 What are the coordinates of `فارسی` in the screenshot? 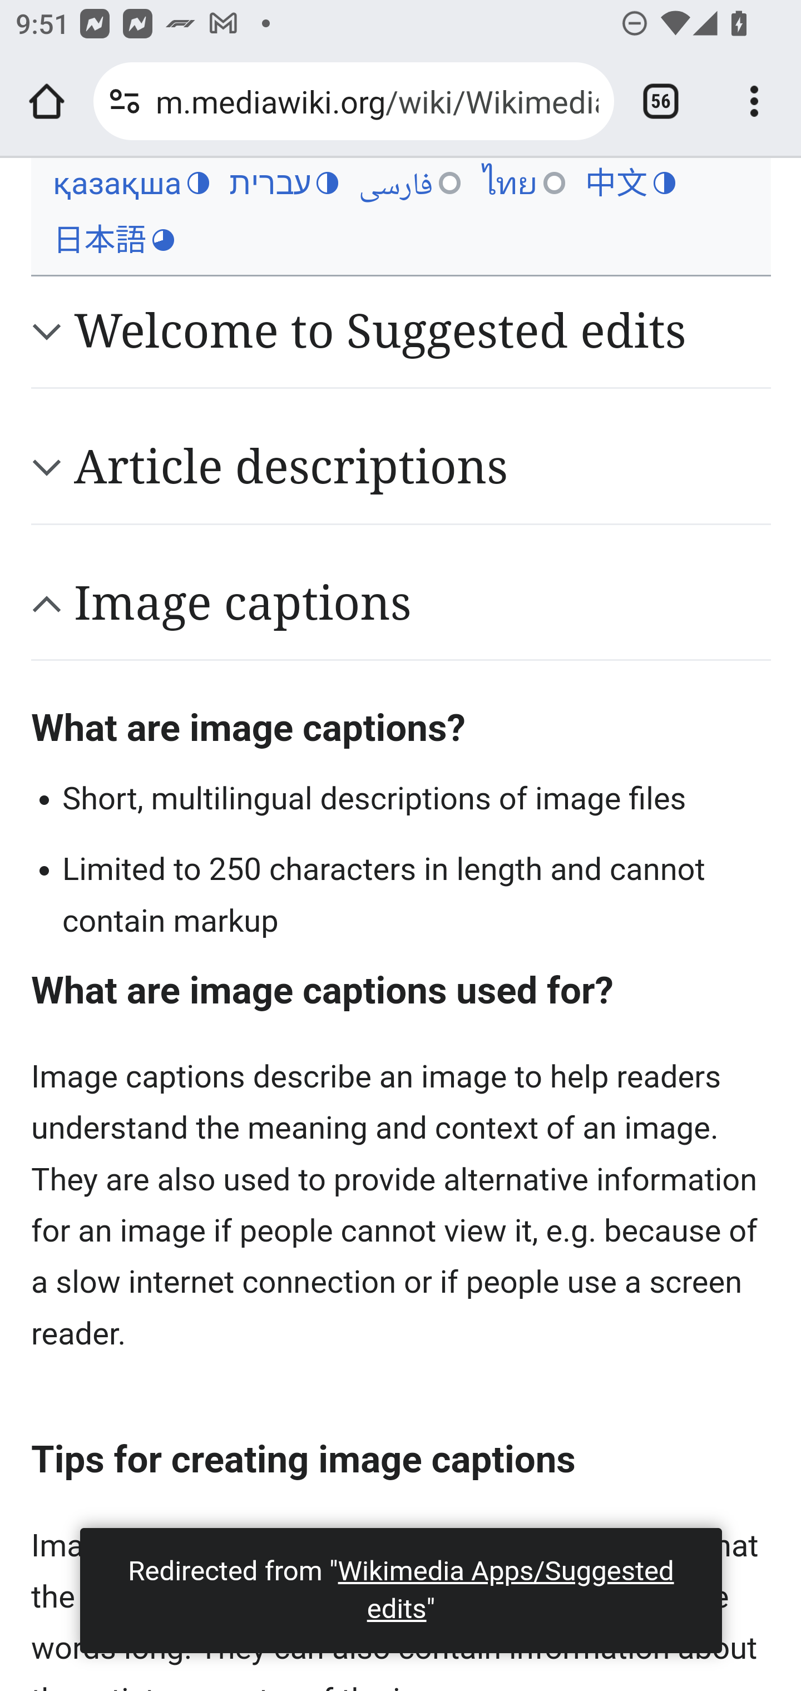 It's located at (409, 184).